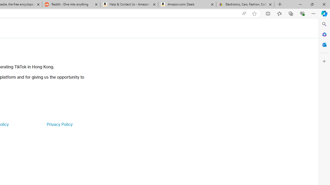  What do you see at coordinates (129, 5) in the screenshot?
I see `Help & Contact Us - Amazon Customer Service` at bounding box center [129, 5].